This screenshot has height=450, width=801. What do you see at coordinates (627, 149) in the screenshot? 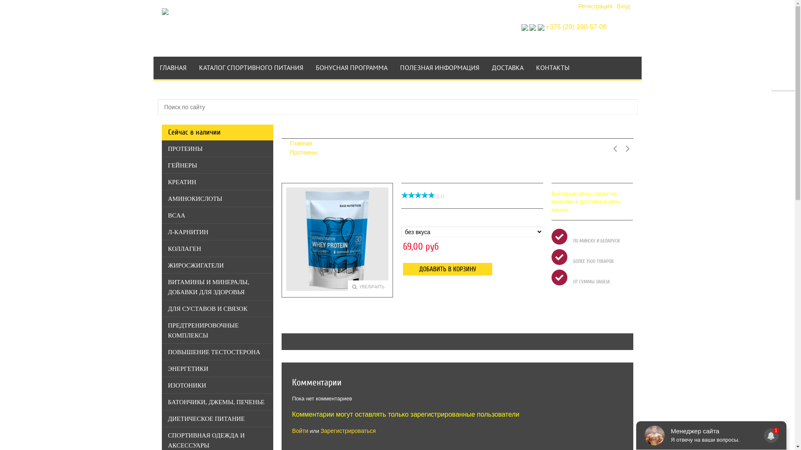
I see ` ` at bounding box center [627, 149].